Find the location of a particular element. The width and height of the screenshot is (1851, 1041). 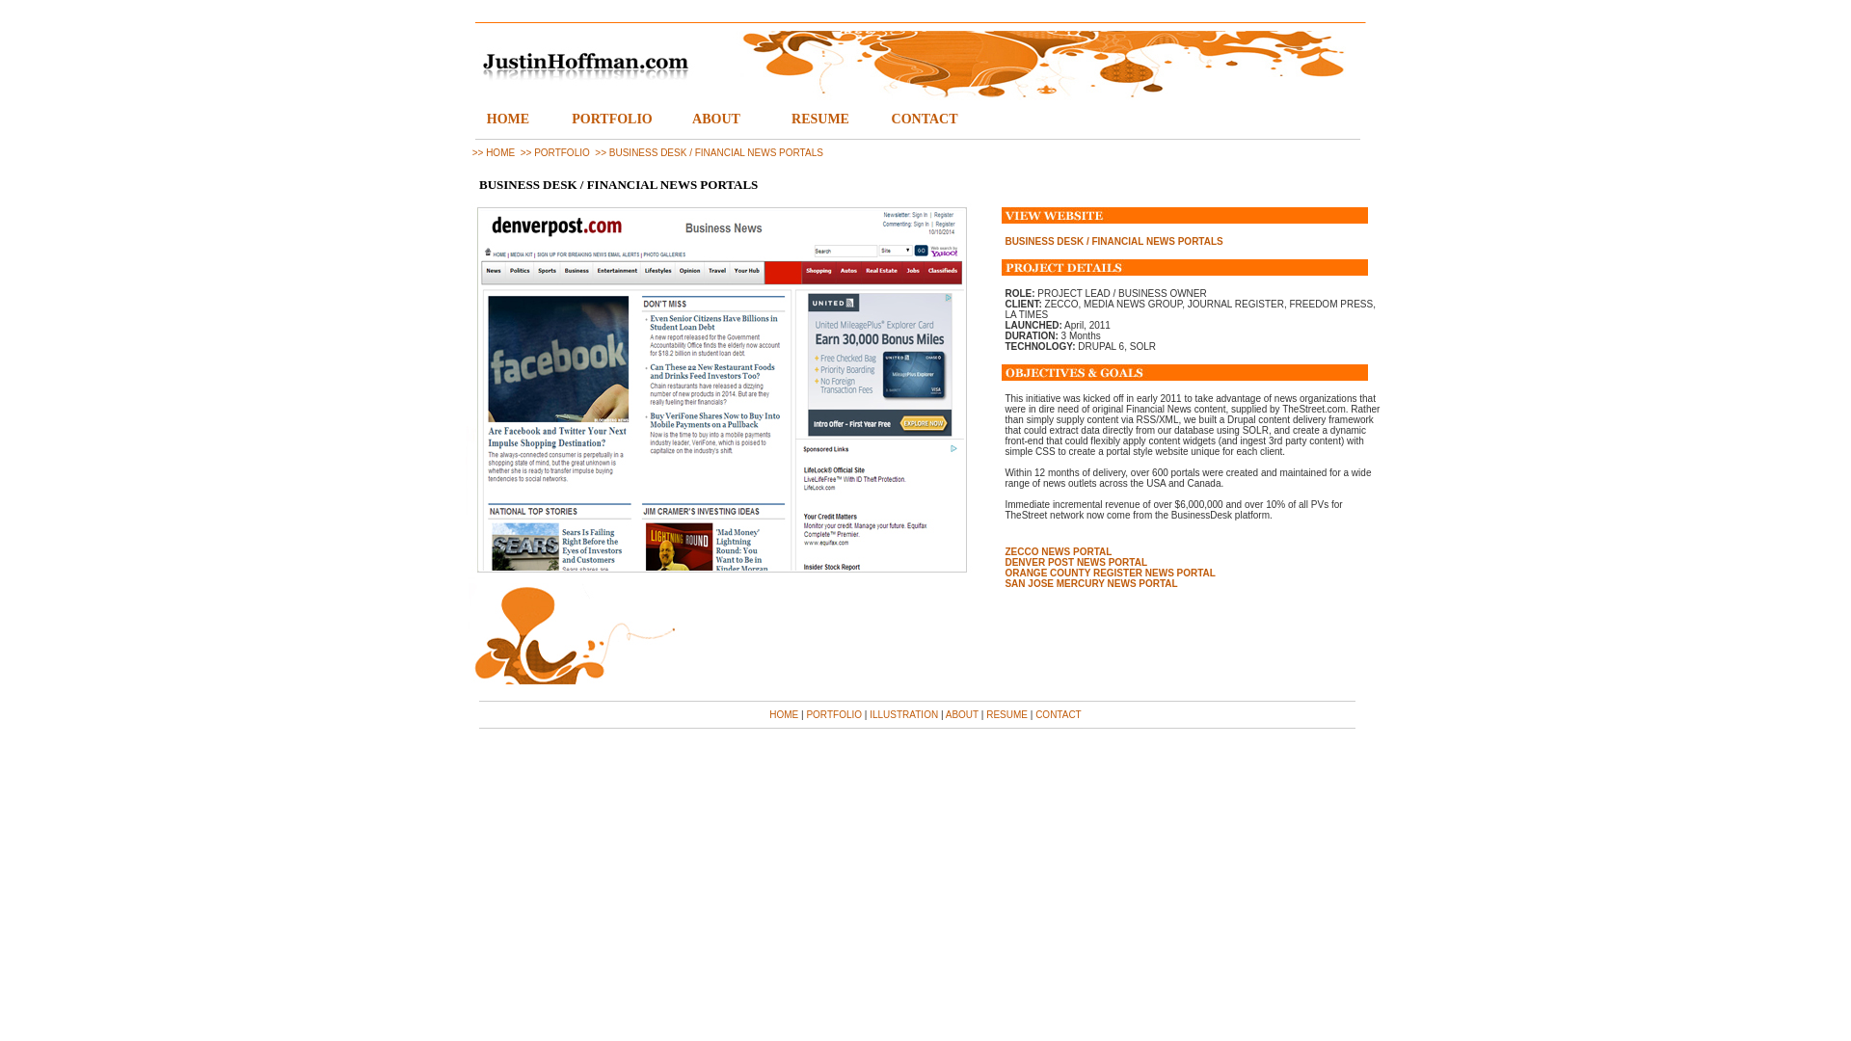

ABOUT is located at coordinates (962, 714).